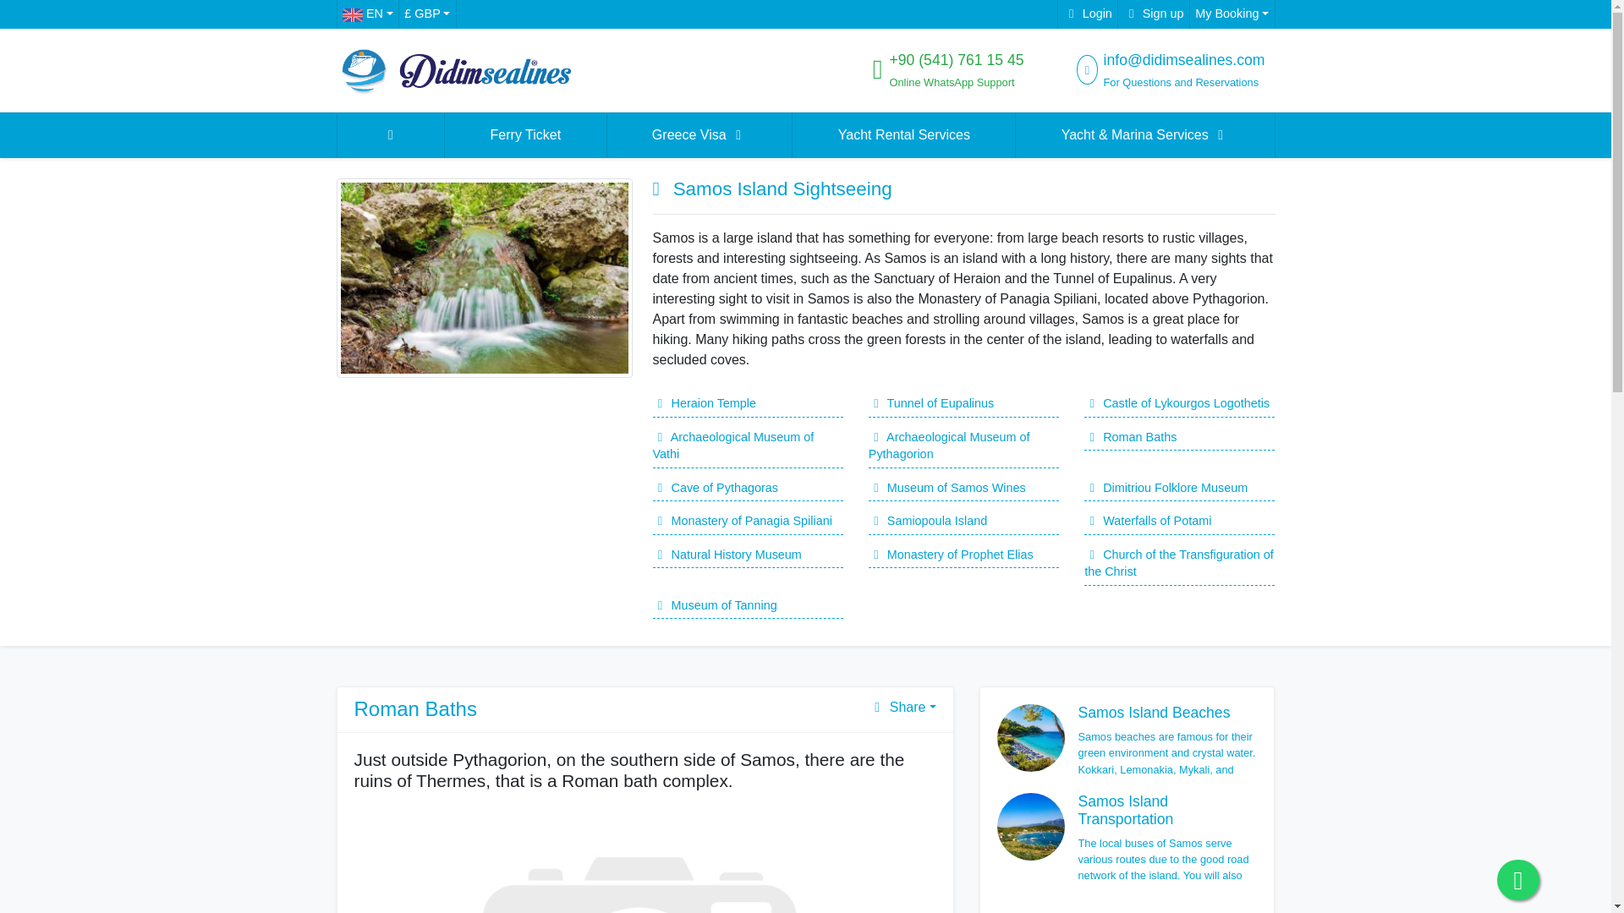 This screenshot has height=913, width=1624. What do you see at coordinates (1086, 14) in the screenshot?
I see `Login` at bounding box center [1086, 14].